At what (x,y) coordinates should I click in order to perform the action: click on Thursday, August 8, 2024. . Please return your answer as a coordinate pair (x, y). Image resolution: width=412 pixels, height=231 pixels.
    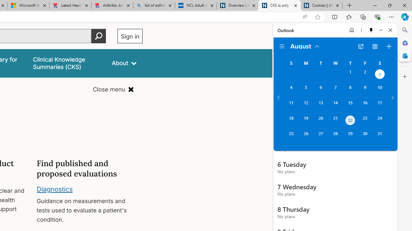
    Looking at the image, I should click on (350, 90).